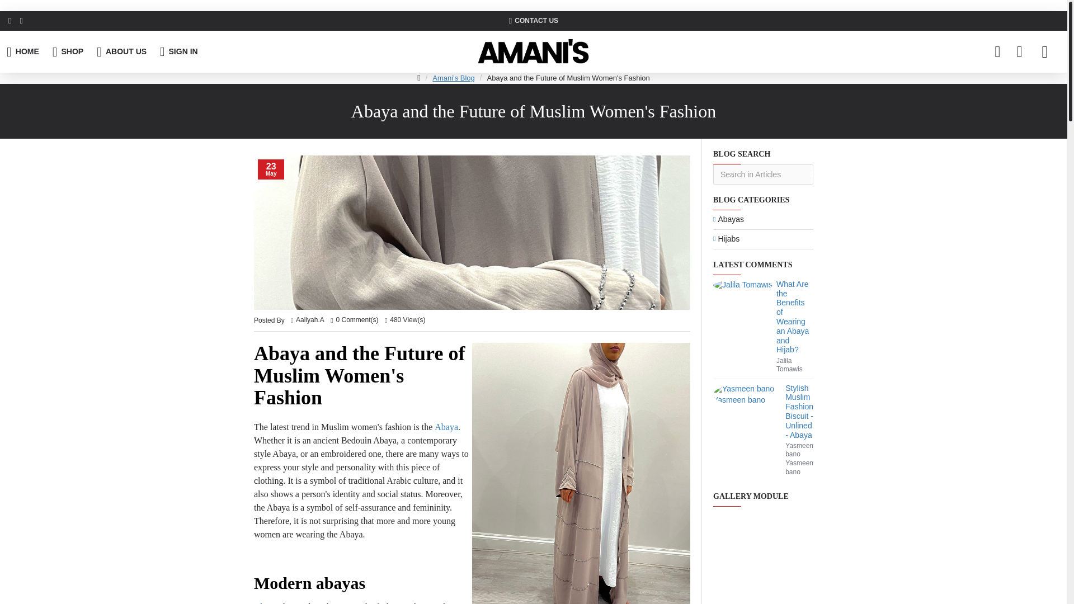 This screenshot has width=1074, height=604. I want to click on Amani's Islamic Design House, so click(534, 51).